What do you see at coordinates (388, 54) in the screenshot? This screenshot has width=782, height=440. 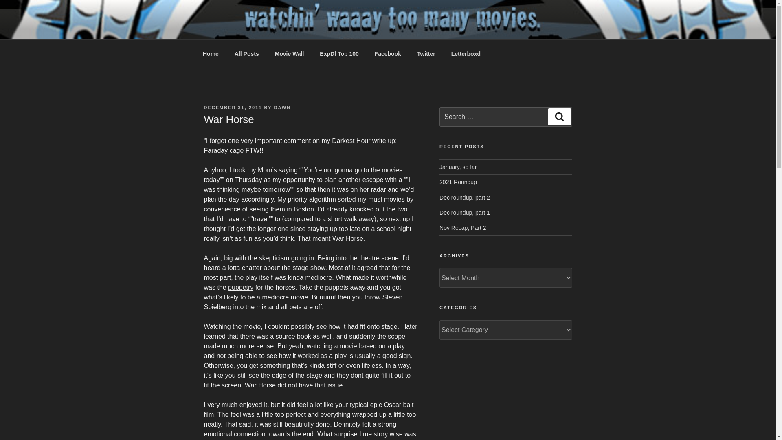 I see `Facebook` at bounding box center [388, 54].